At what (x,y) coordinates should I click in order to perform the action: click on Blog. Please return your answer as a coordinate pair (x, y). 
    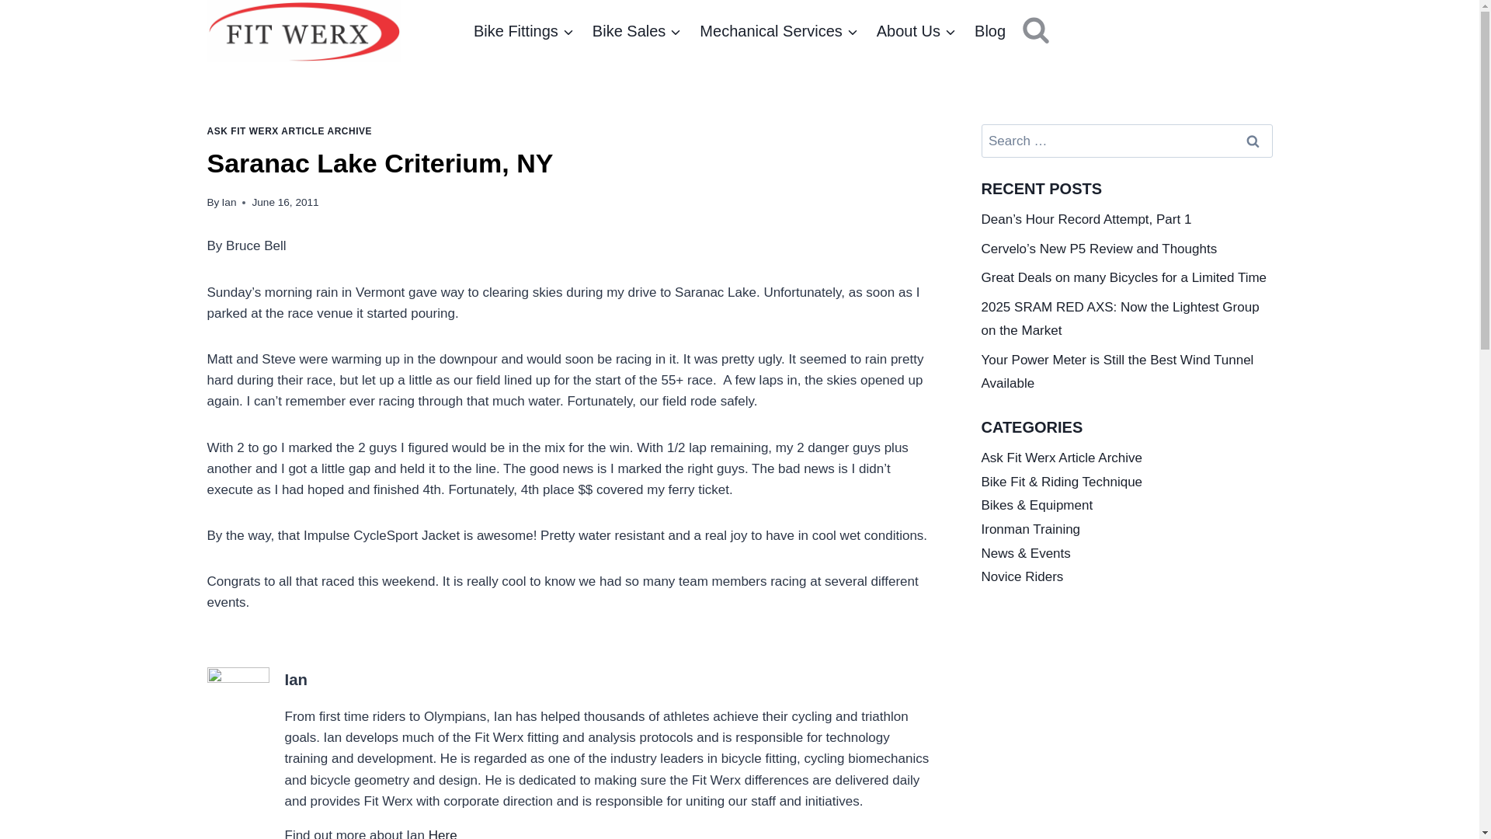
    Looking at the image, I should click on (989, 31).